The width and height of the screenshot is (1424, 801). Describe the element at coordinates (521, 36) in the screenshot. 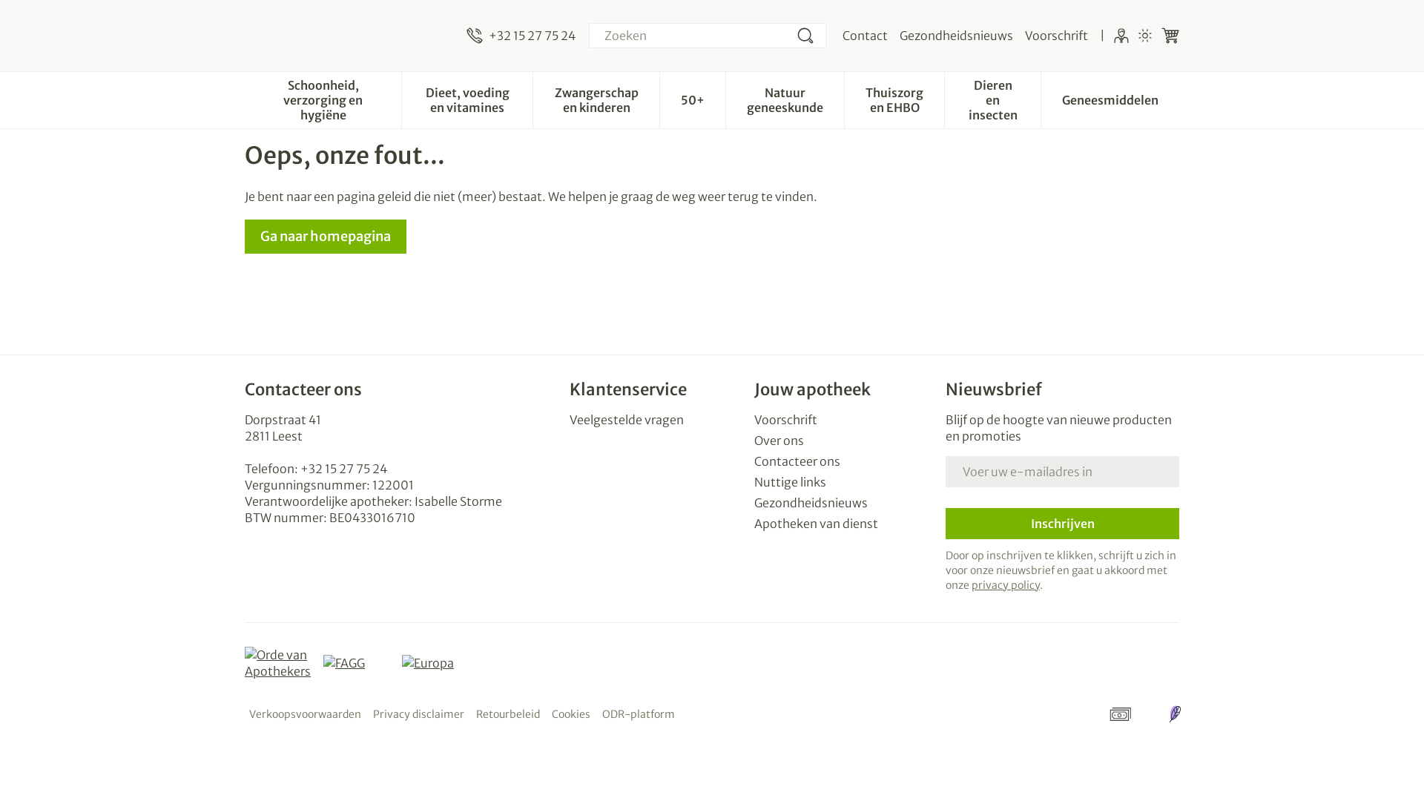

I see `+32 15 27 75 24` at that location.